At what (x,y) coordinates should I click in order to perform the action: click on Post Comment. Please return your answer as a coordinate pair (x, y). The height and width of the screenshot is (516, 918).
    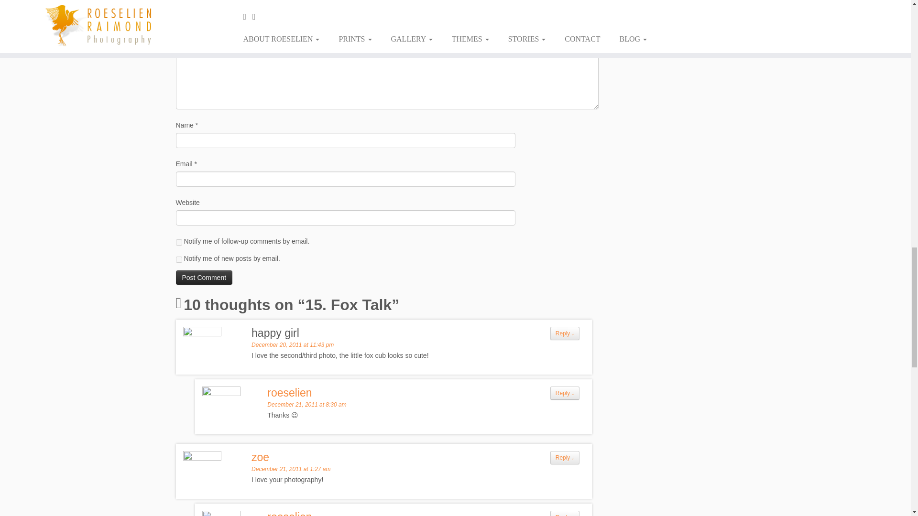
    Looking at the image, I should click on (205, 277).